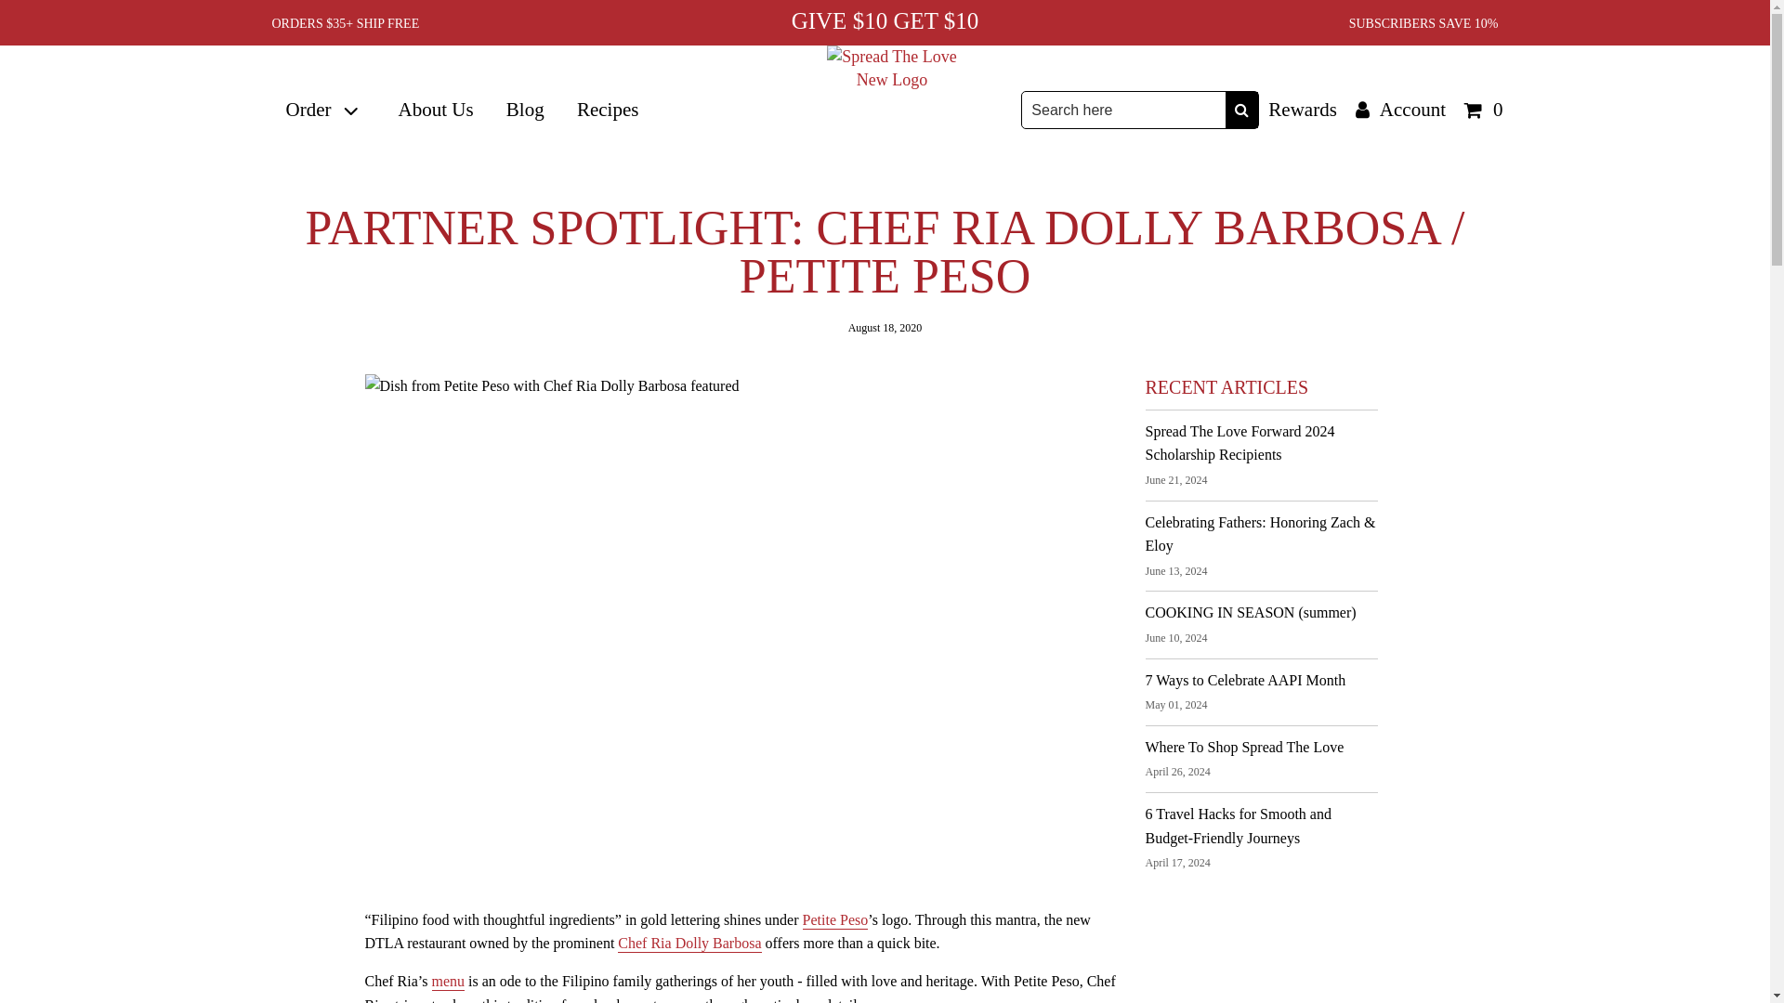 The height and width of the screenshot is (1003, 1784). What do you see at coordinates (1484, 110) in the screenshot?
I see `Cart - 0` at bounding box center [1484, 110].